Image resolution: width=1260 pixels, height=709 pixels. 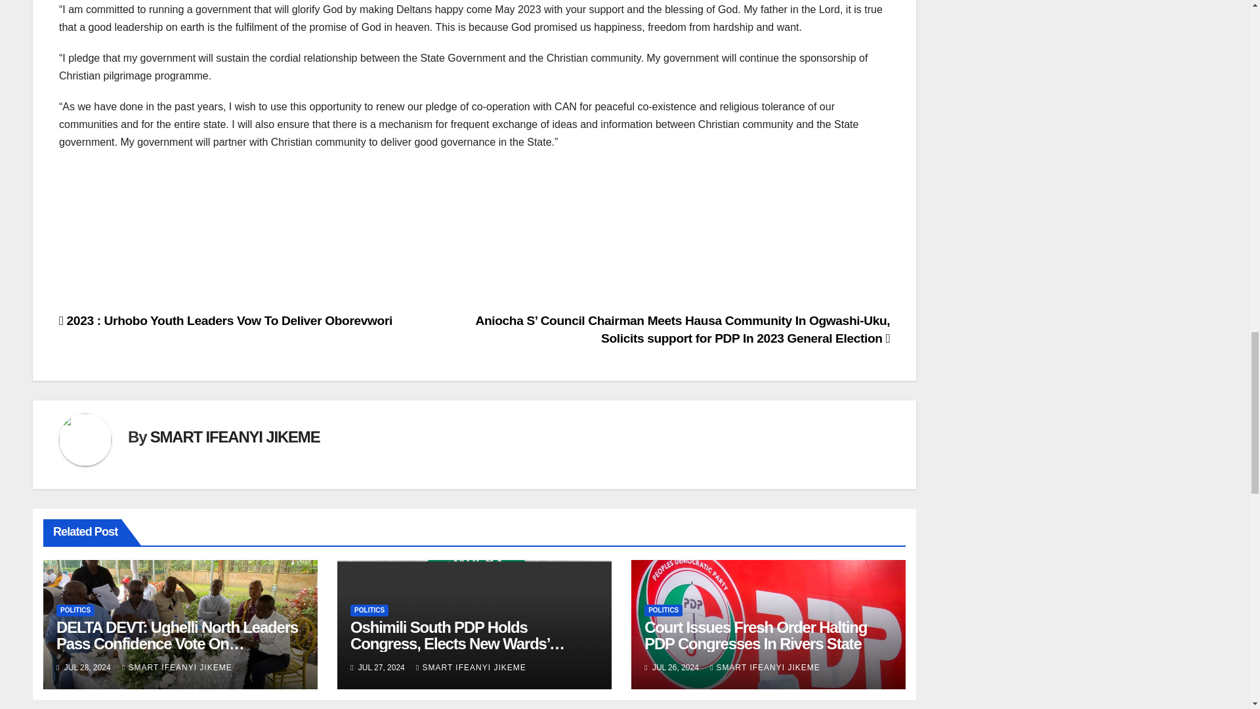 I want to click on 2023 : Urhobo Youth Leaders Vow To Deliver Oborevwori, so click(x=226, y=320).